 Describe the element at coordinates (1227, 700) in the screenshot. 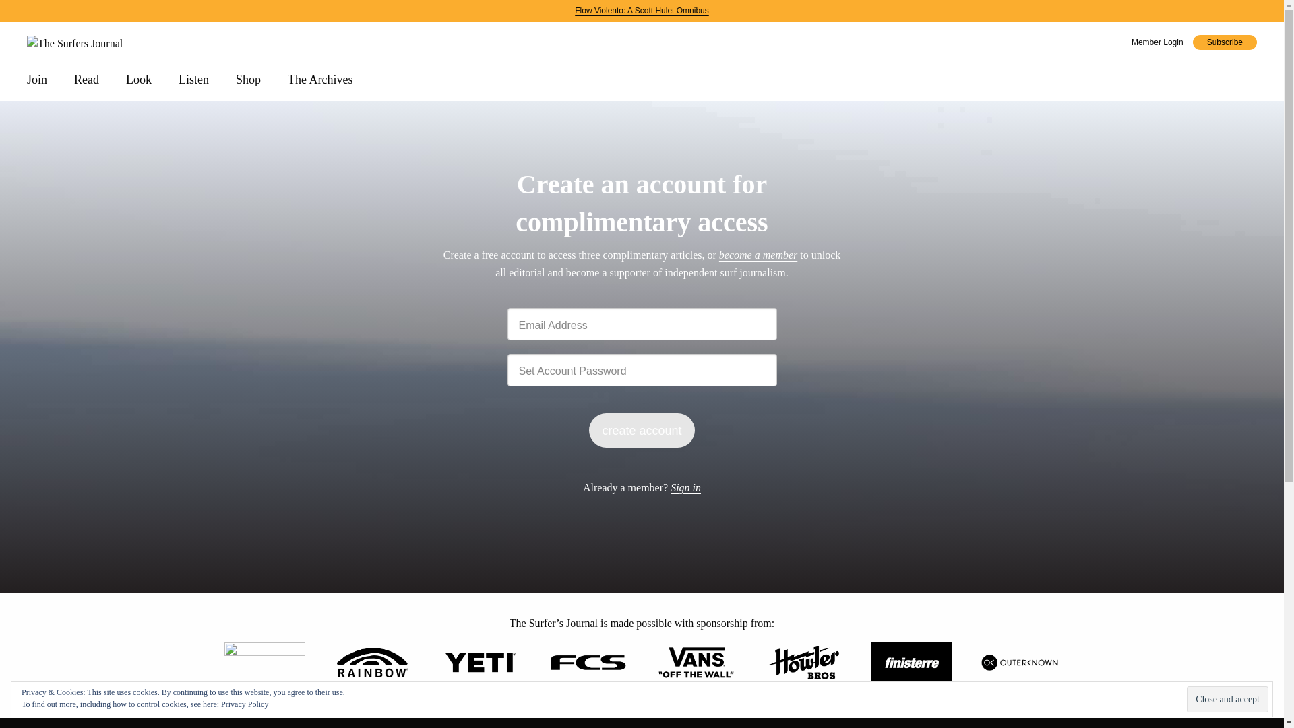

I see `Close and accept` at that location.